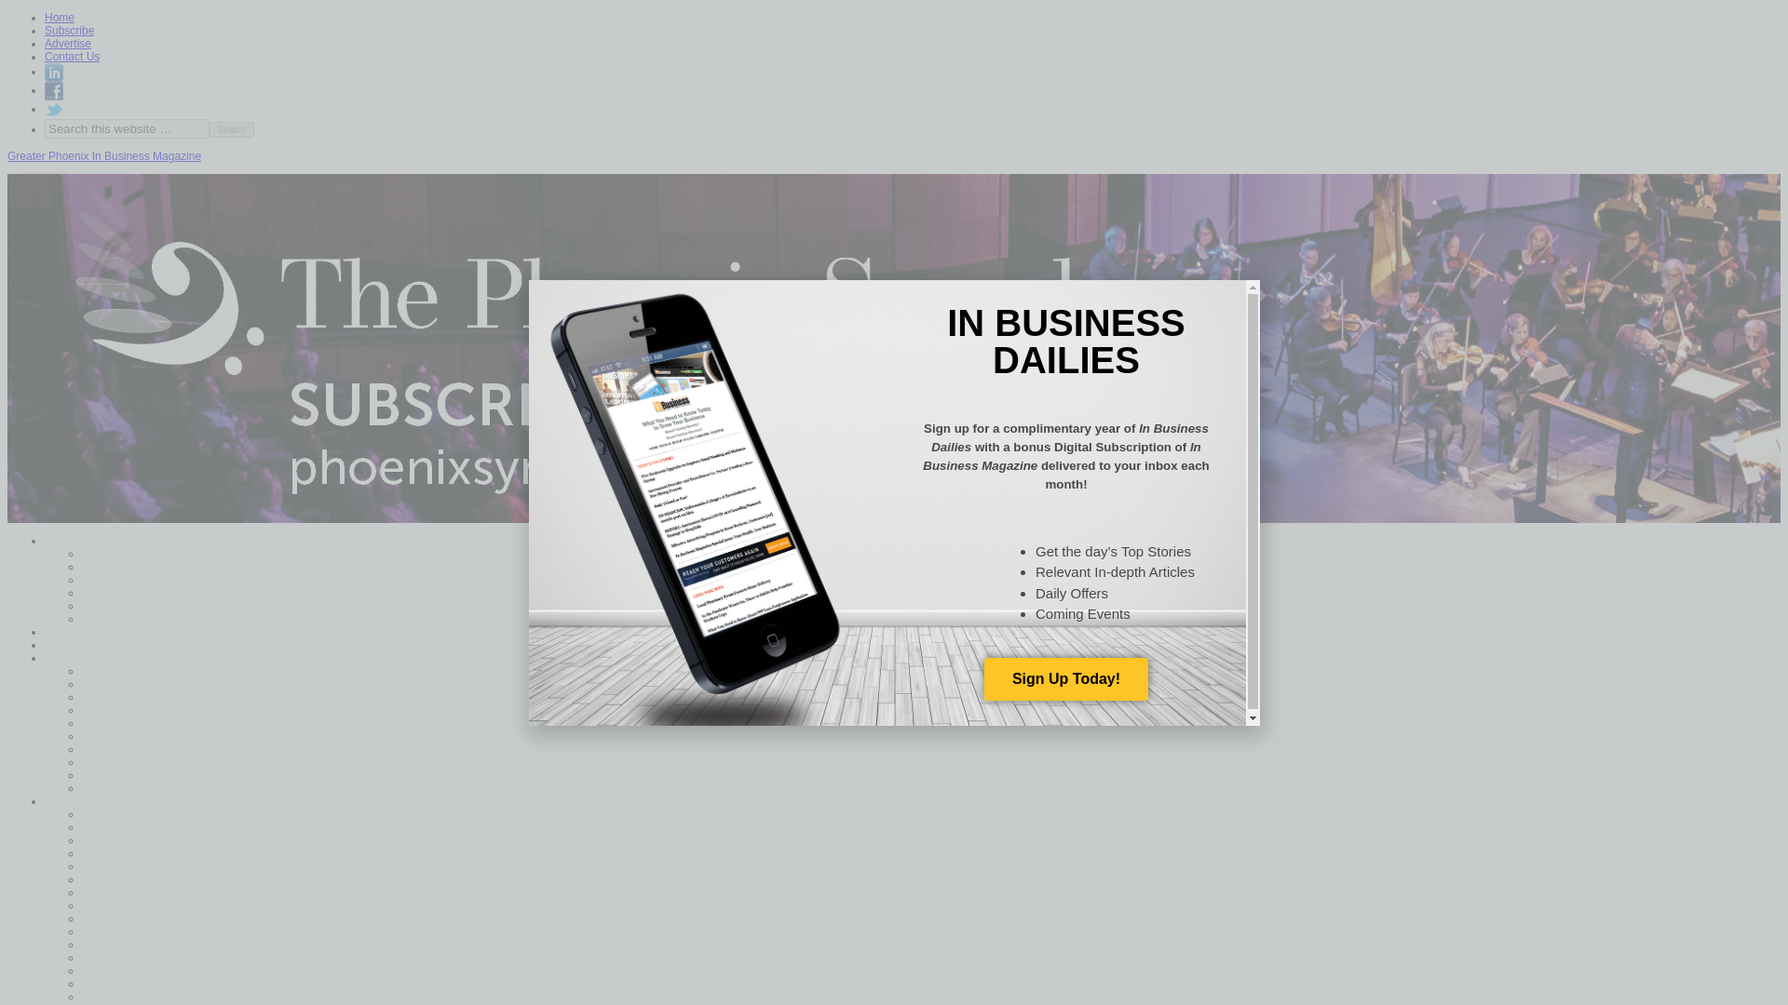 Image resolution: width=1788 pixels, height=1005 pixels. Describe the element at coordinates (151, 787) in the screenshot. I see `SEE All TOPICS` at that location.